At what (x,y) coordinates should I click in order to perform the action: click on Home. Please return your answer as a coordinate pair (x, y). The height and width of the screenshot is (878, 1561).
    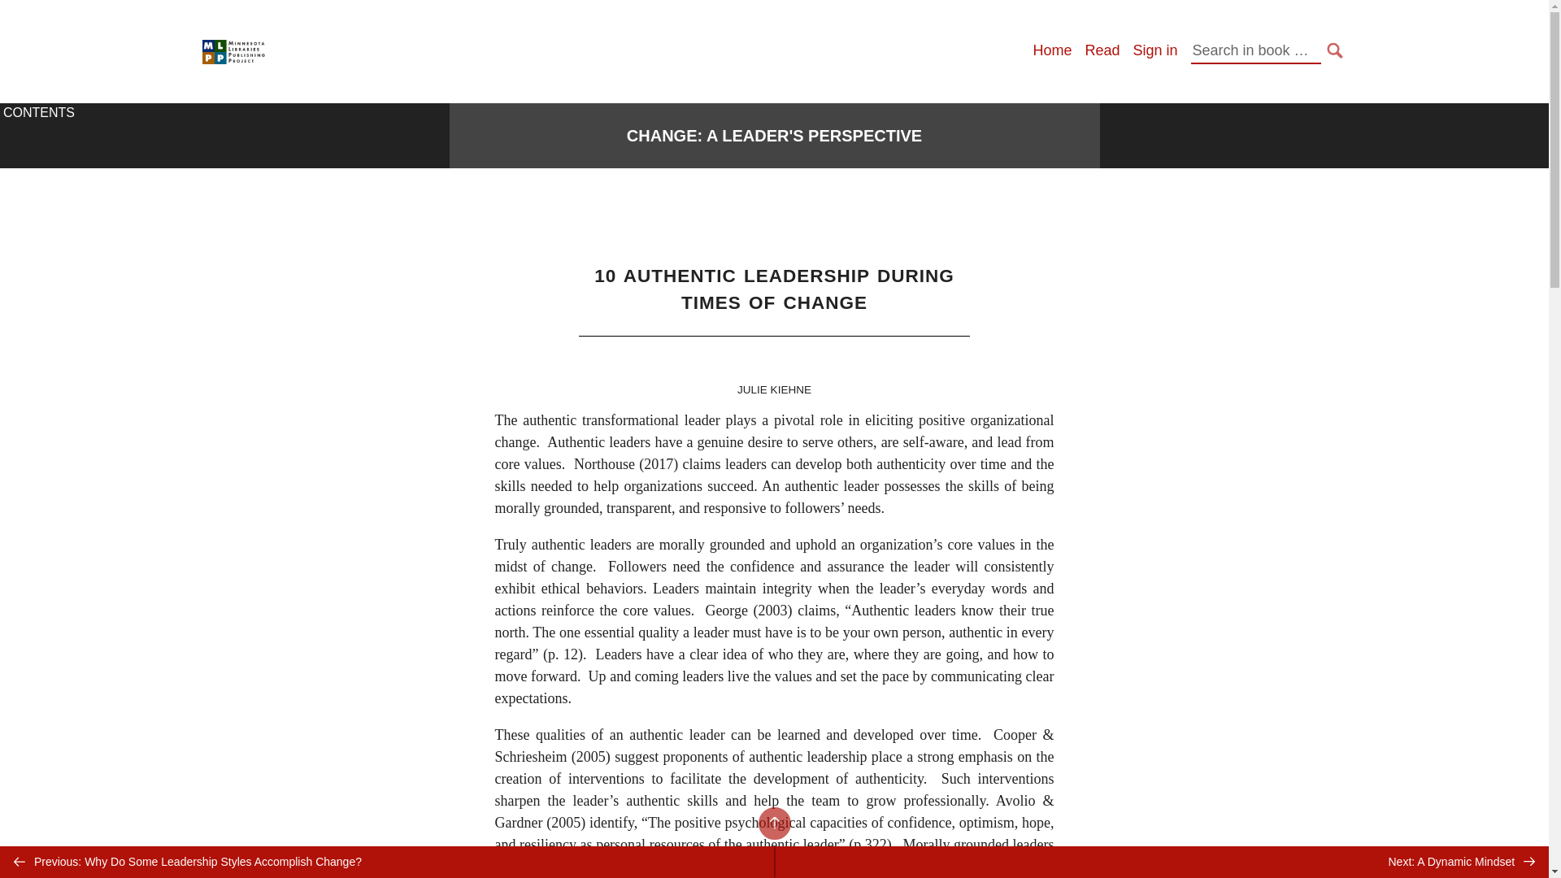
    Looking at the image, I should click on (1051, 50).